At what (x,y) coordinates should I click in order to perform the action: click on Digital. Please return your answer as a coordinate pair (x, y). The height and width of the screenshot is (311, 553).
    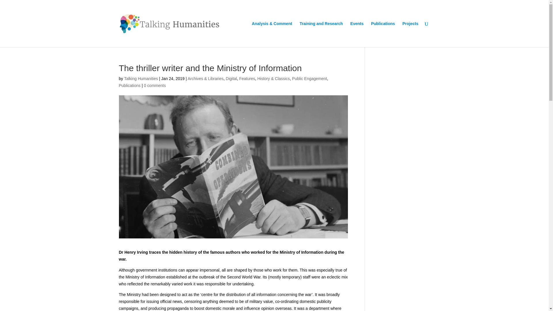
    Looking at the image, I should click on (231, 78).